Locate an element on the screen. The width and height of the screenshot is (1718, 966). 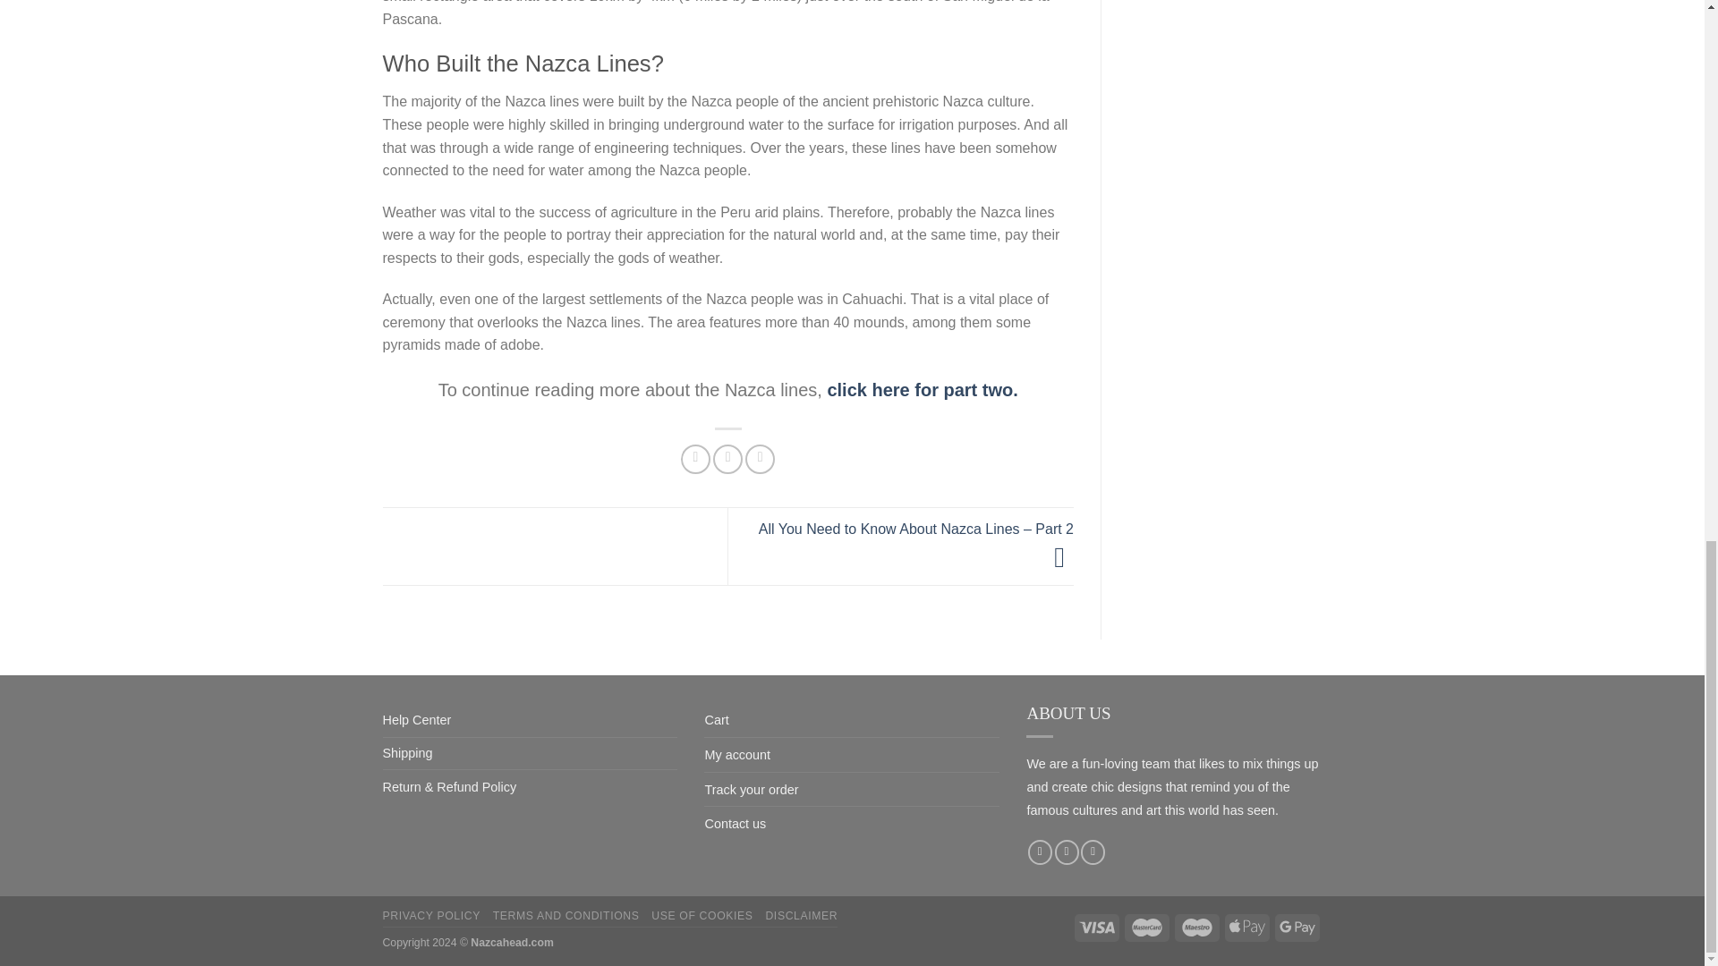
Share on Facebook is located at coordinates (695, 459).